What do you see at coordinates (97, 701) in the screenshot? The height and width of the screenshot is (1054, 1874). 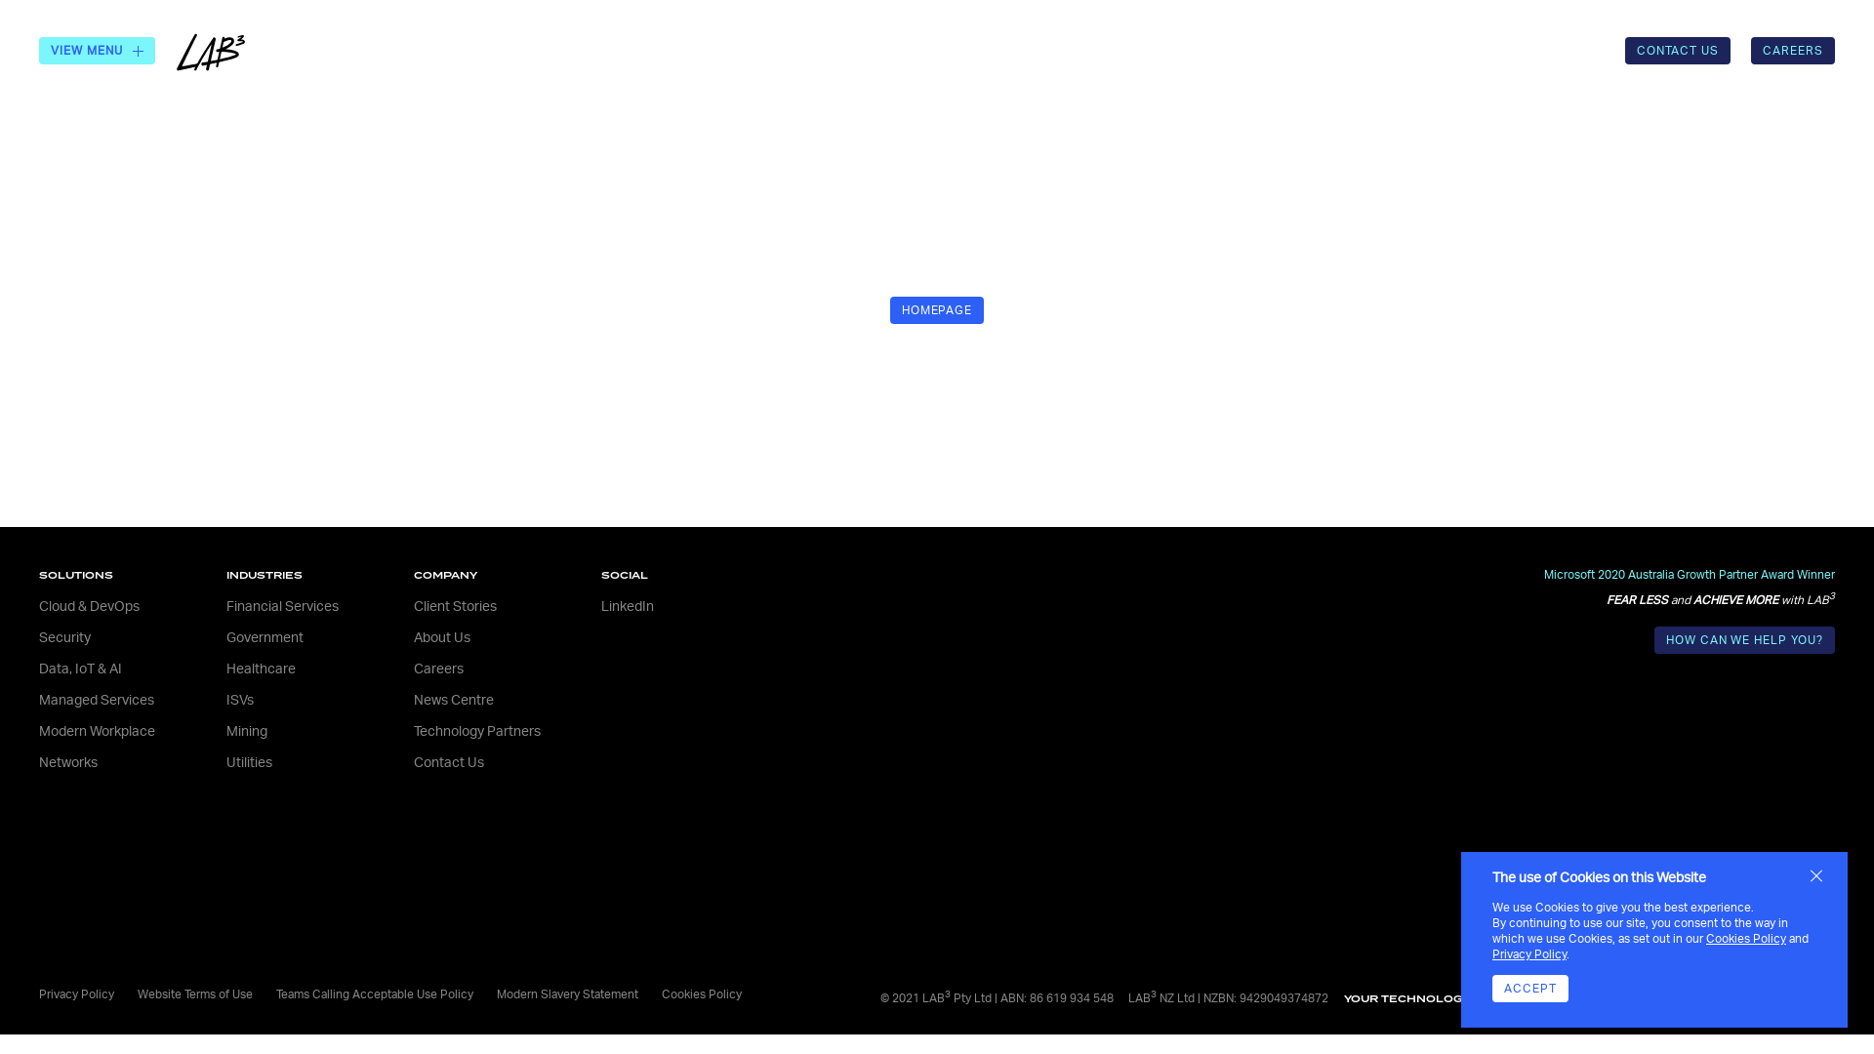 I see `Managed Services` at bounding box center [97, 701].